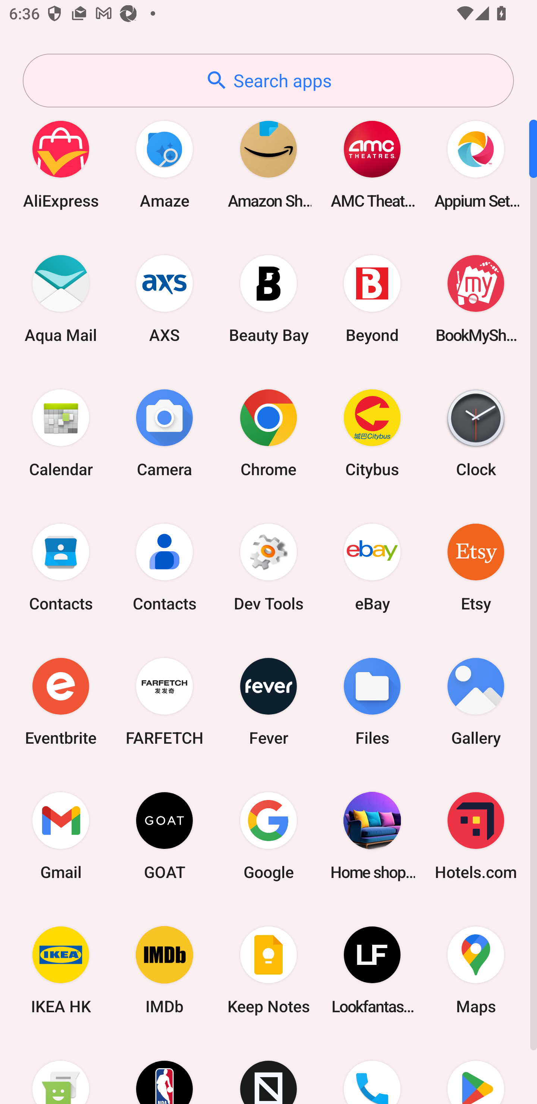  Describe the element at coordinates (61, 298) in the screenshot. I see `Aqua Mail` at that location.